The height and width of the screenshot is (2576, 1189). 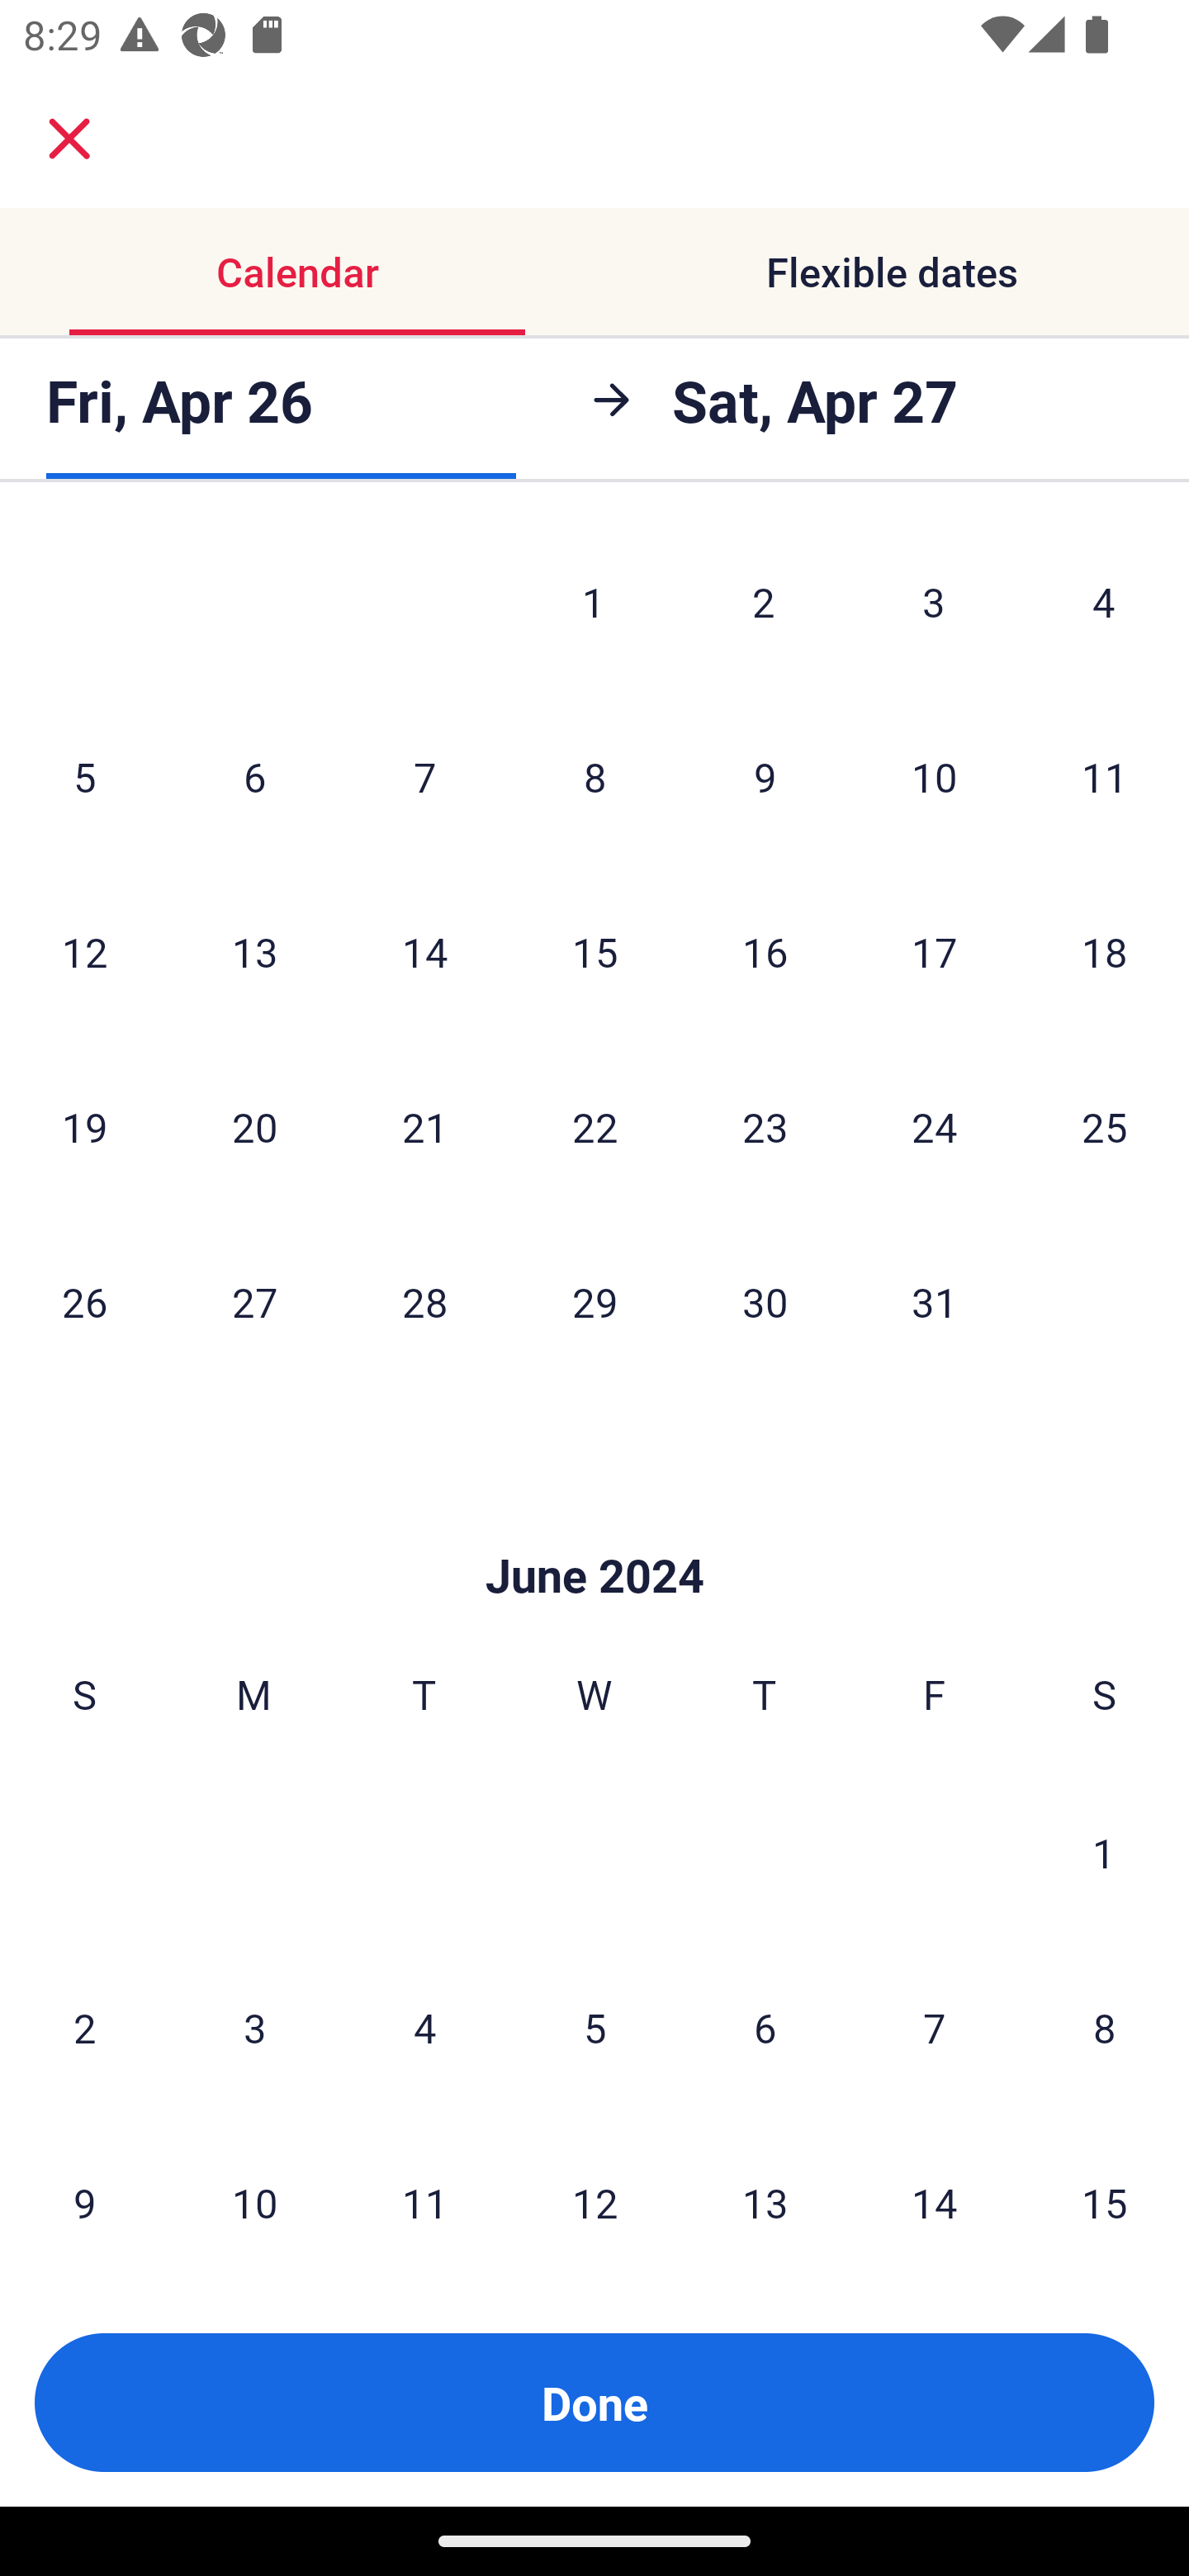 I want to click on 30 Thursday, May 30, 2024, so click(x=765, y=1300).